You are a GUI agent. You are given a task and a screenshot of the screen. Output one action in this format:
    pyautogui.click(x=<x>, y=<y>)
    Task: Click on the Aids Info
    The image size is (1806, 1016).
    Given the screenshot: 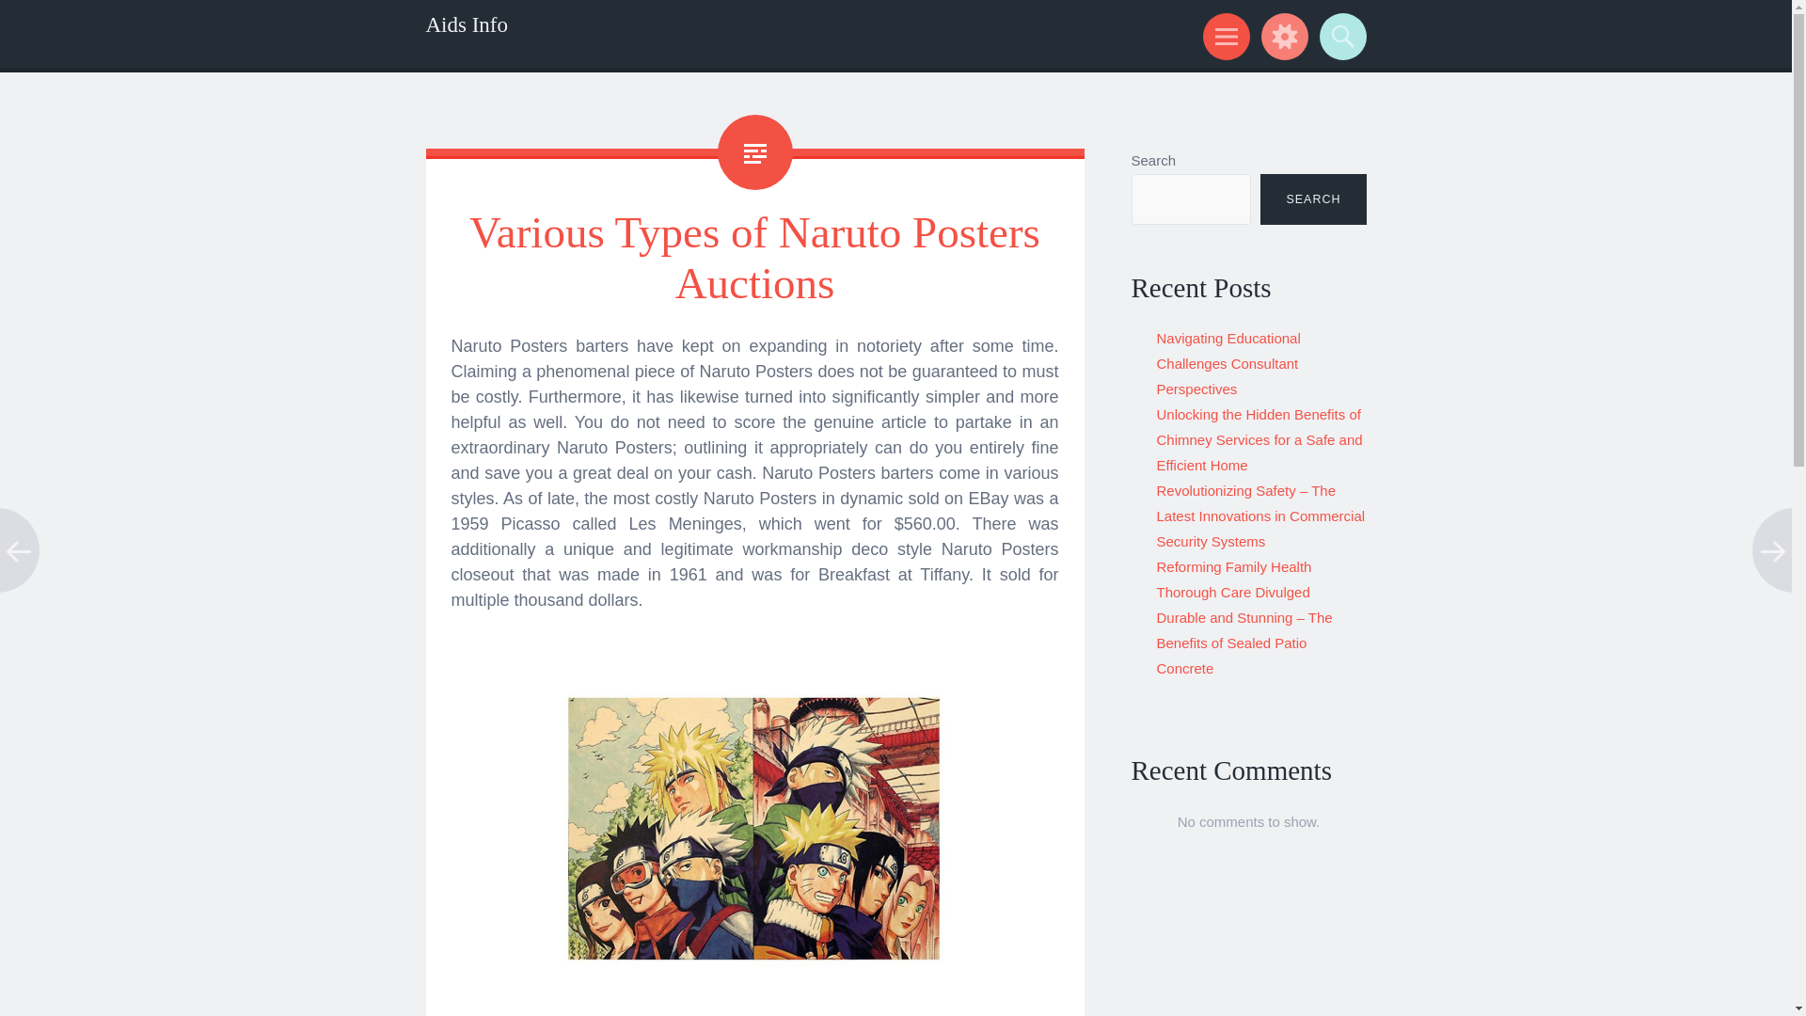 What is the action you would take?
    pyautogui.click(x=466, y=24)
    